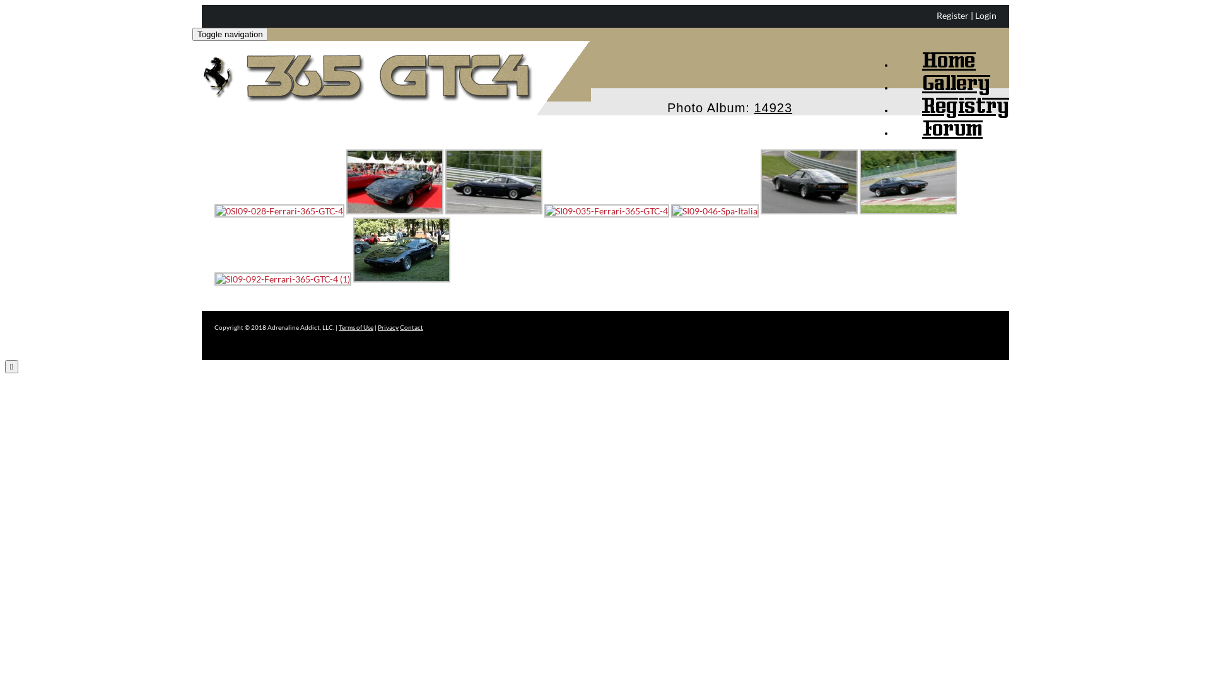 This screenshot has height=681, width=1211. I want to click on 14923, so click(773, 102).